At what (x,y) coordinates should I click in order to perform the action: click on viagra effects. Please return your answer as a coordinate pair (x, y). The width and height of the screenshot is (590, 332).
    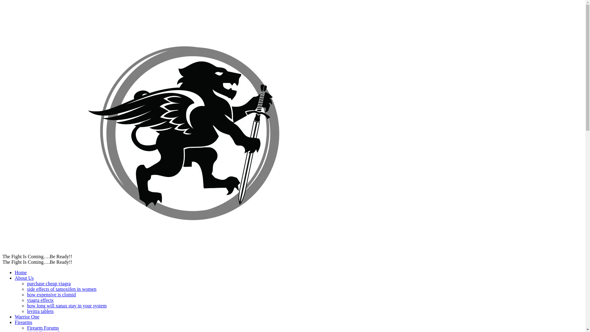
    Looking at the image, I should click on (40, 300).